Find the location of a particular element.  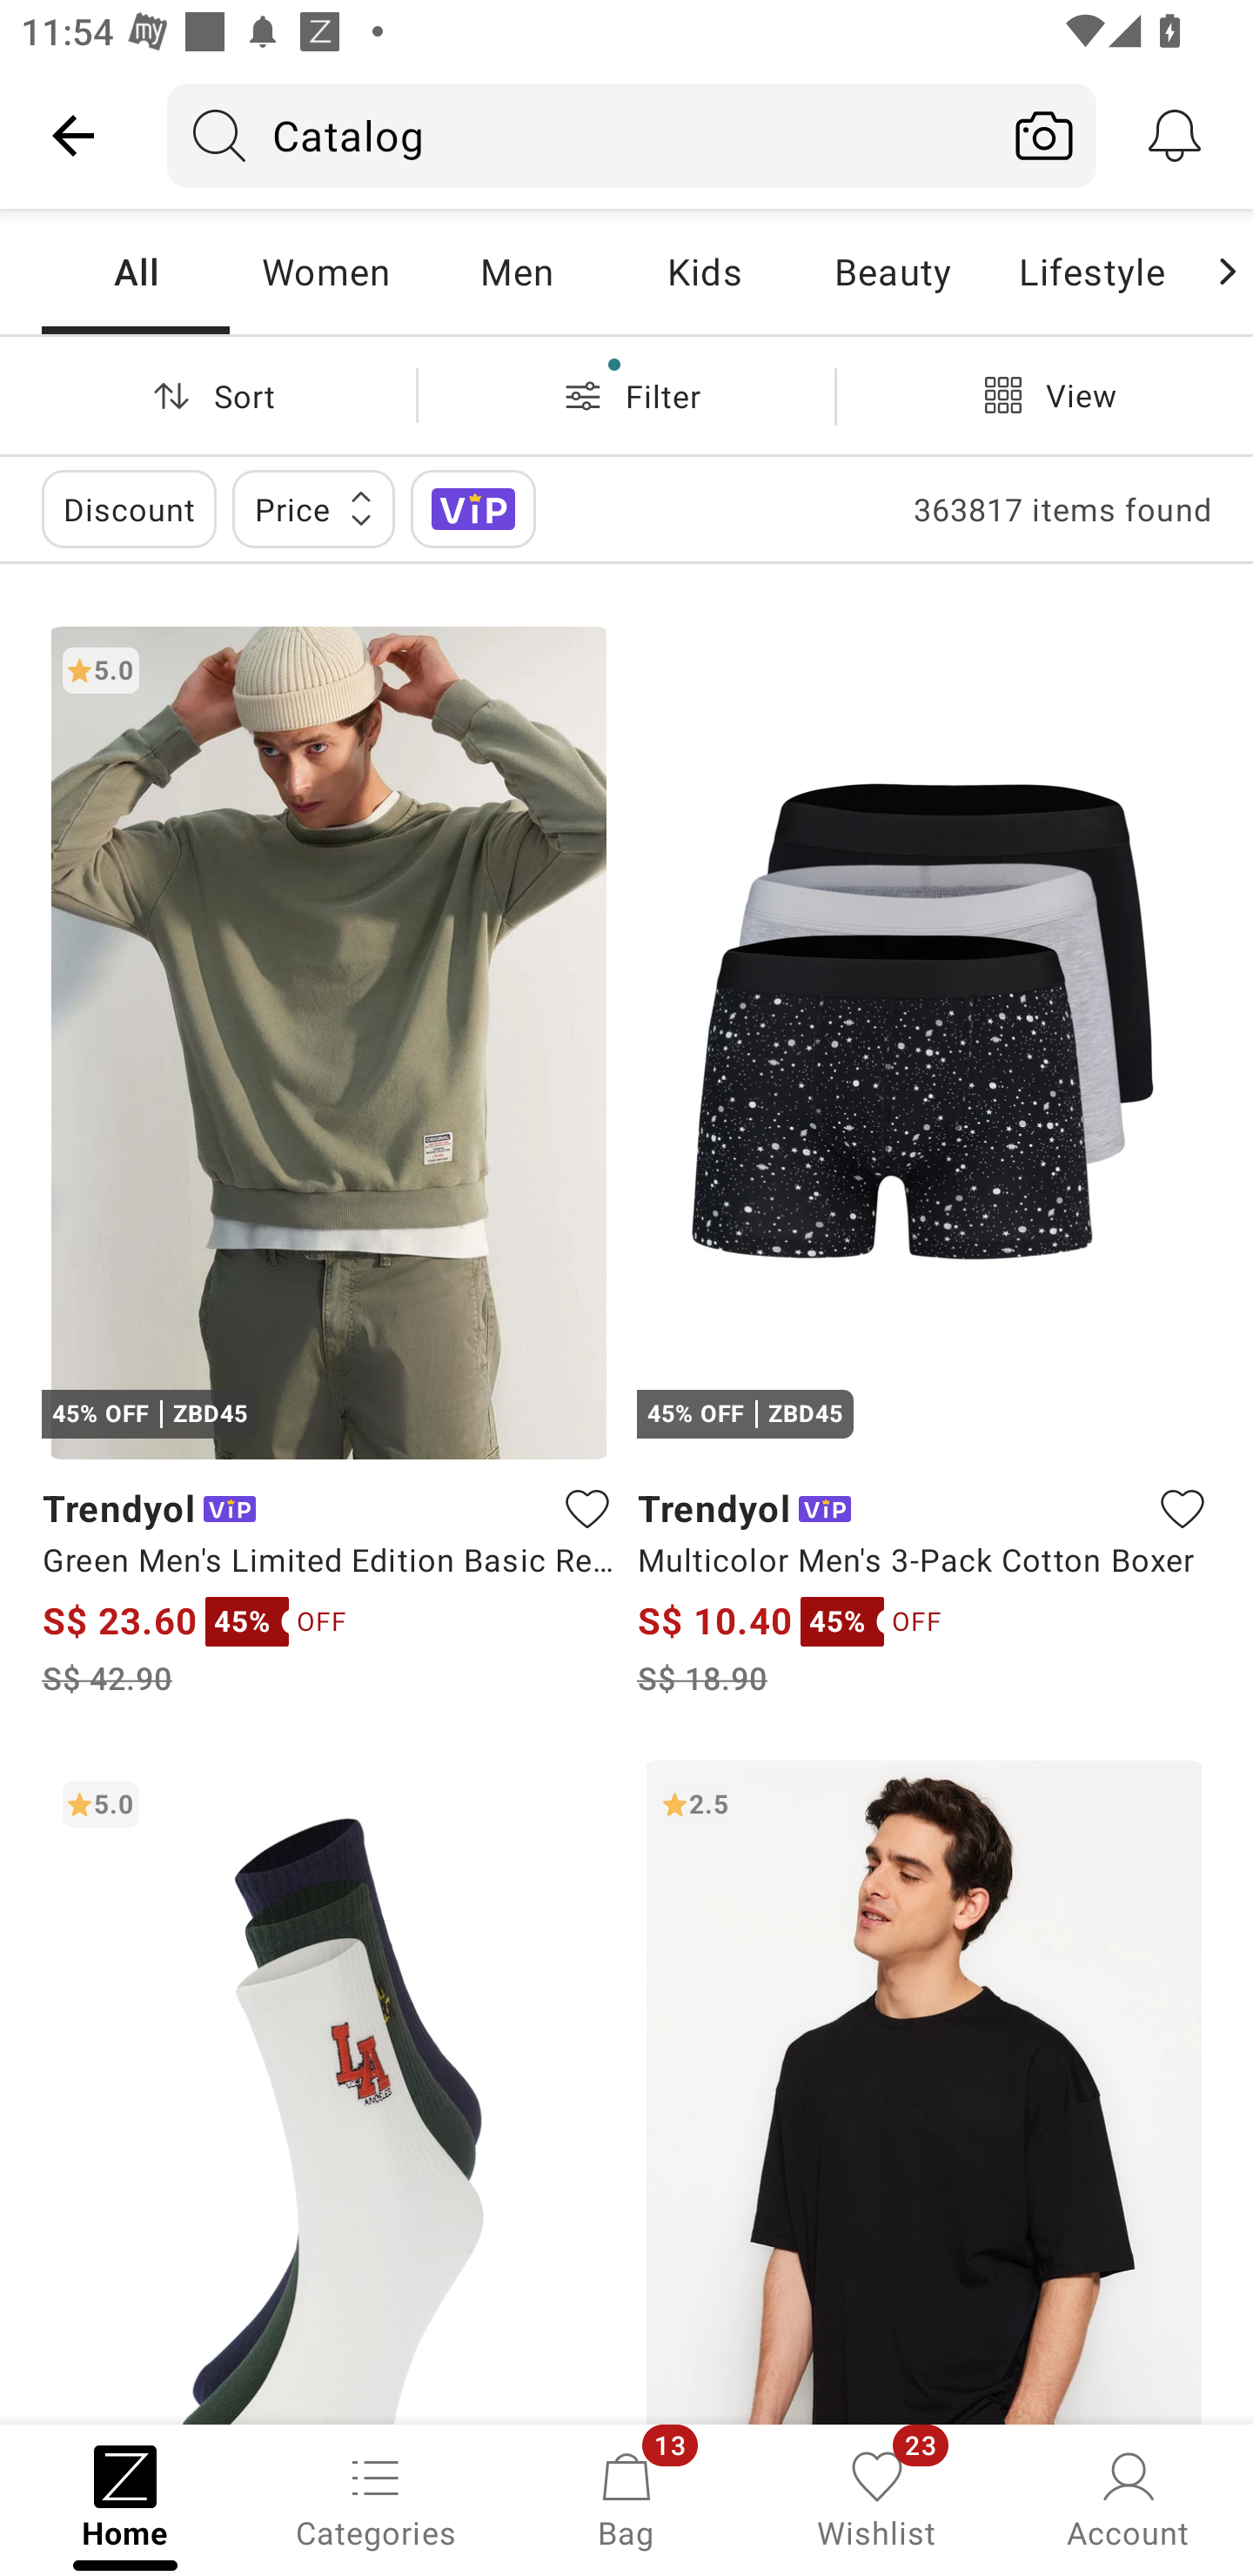

Filter is located at coordinates (626, 395).